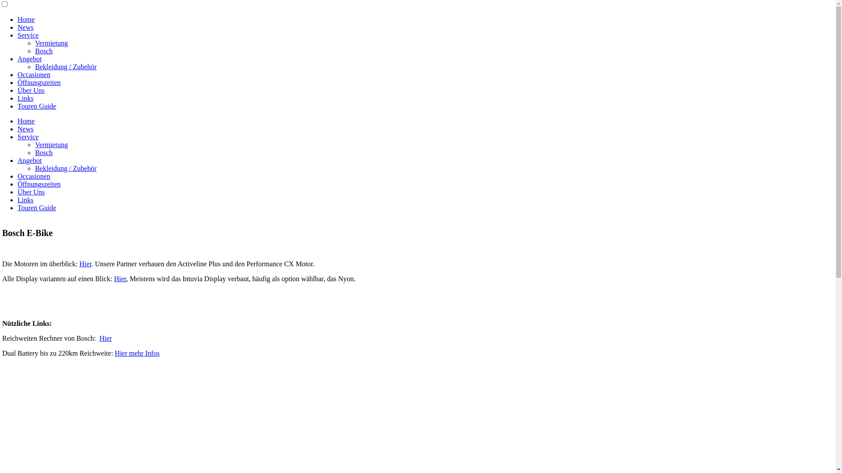 The image size is (842, 473). I want to click on Occasionen, so click(34, 176).